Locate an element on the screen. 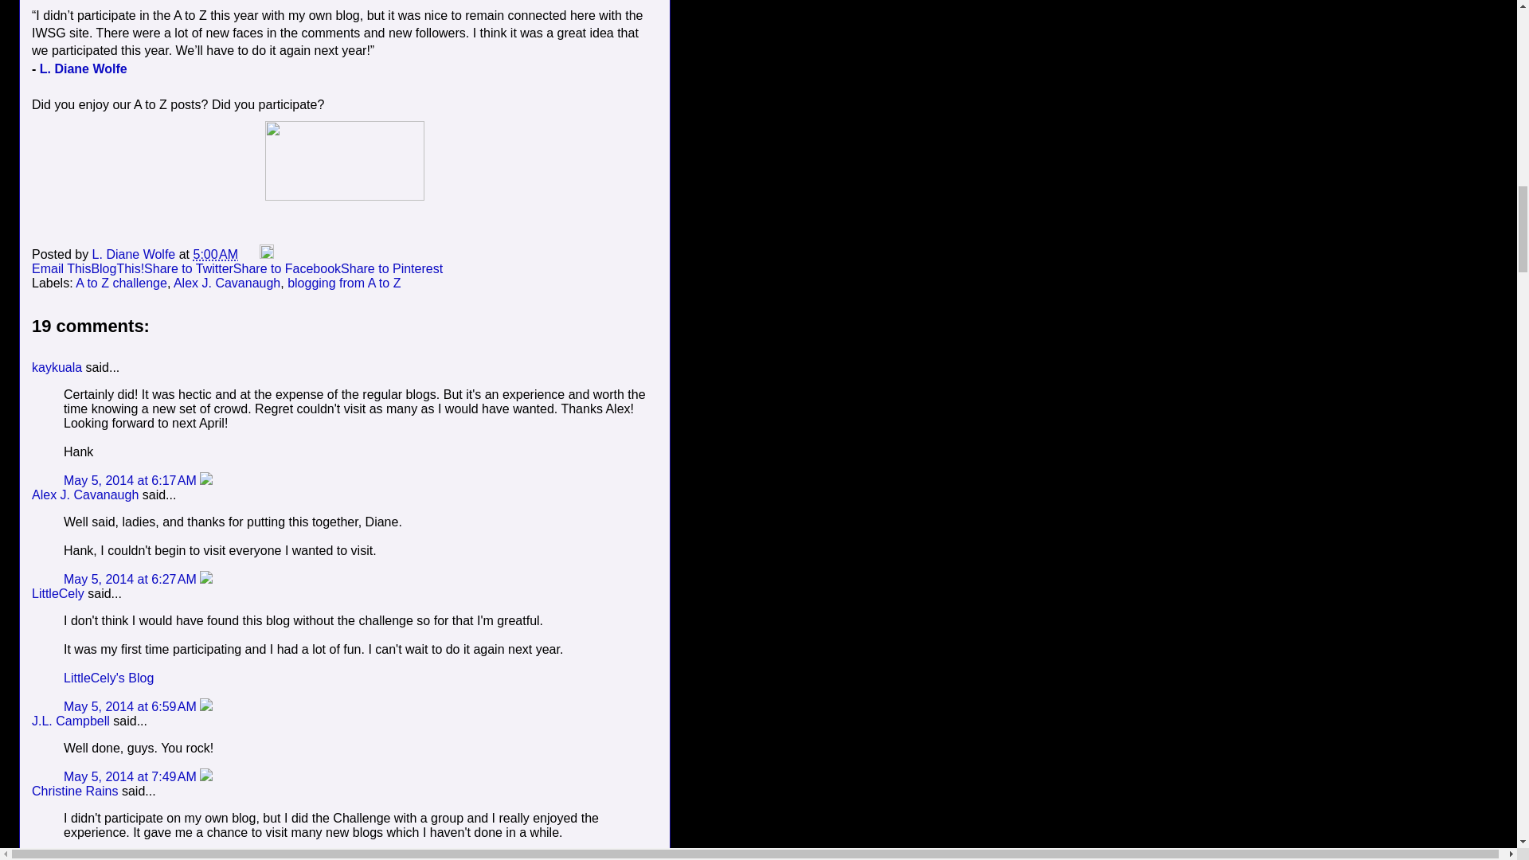 The width and height of the screenshot is (1529, 860). Share to Twitter is located at coordinates (188, 268).